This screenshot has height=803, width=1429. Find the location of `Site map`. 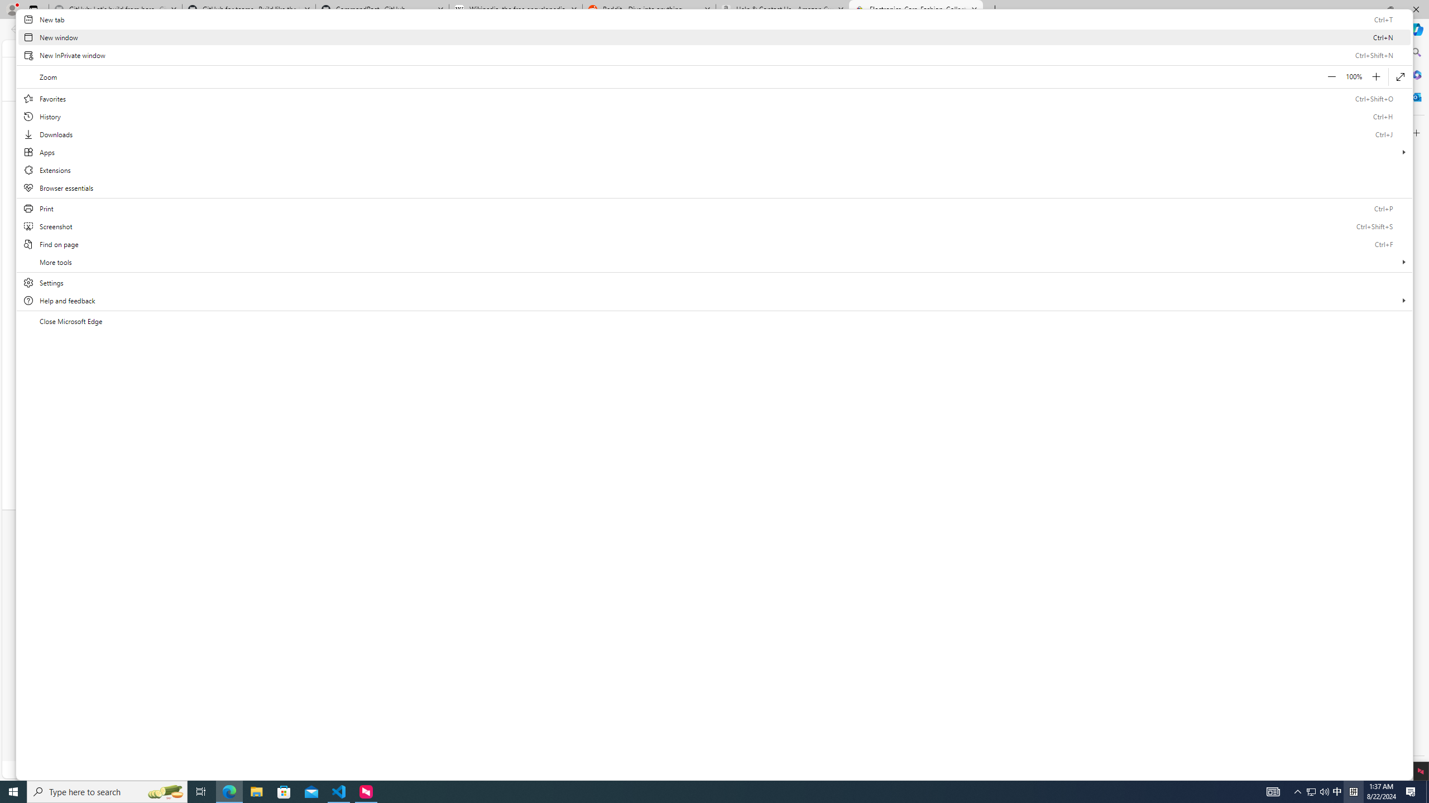

Site map is located at coordinates (510, 652).